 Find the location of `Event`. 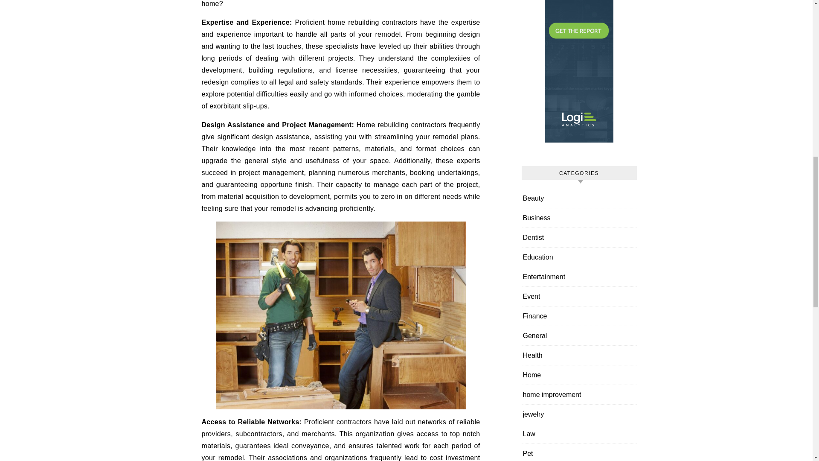

Event is located at coordinates (531, 296).